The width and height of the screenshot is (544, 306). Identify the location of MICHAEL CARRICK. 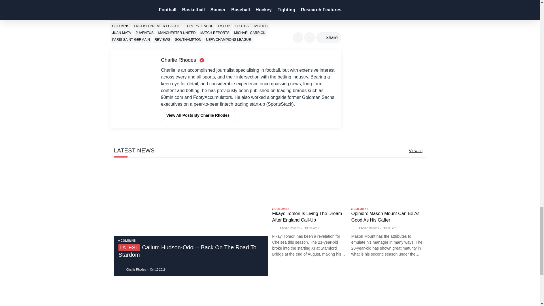
(249, 33).